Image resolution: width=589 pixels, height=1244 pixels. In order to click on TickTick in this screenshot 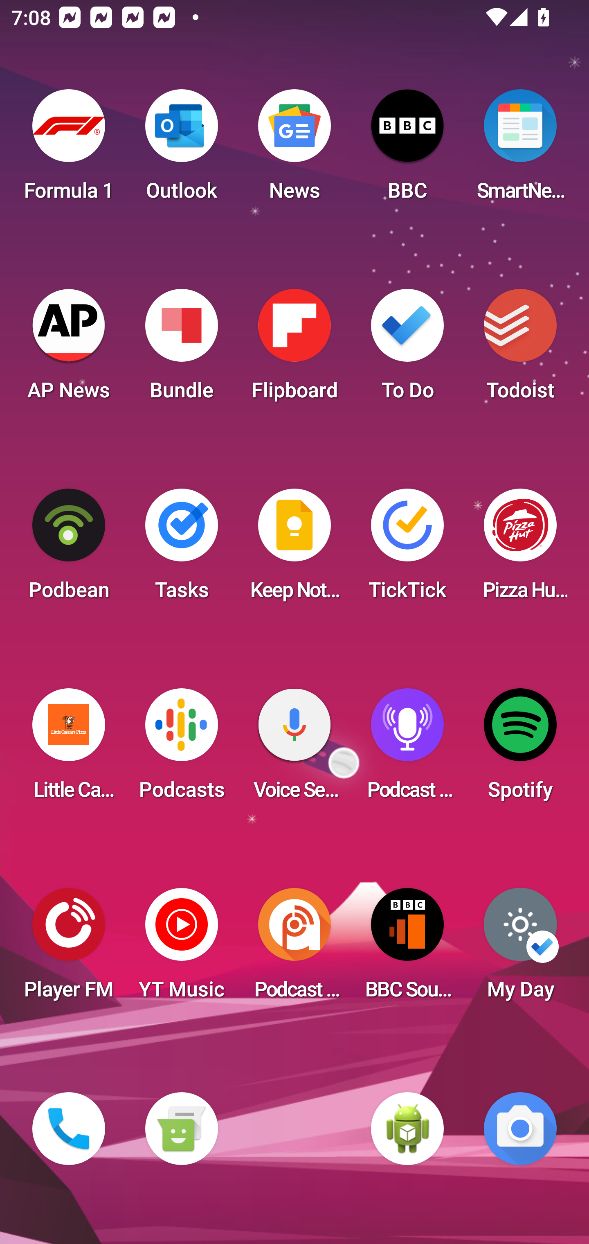, I will do `click(407, 549)`.